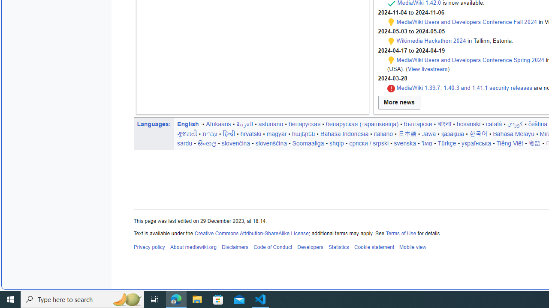  Describe the element at coordinates (513, 133) in the screenshot. I see `Bahasa Melayu` at that location.